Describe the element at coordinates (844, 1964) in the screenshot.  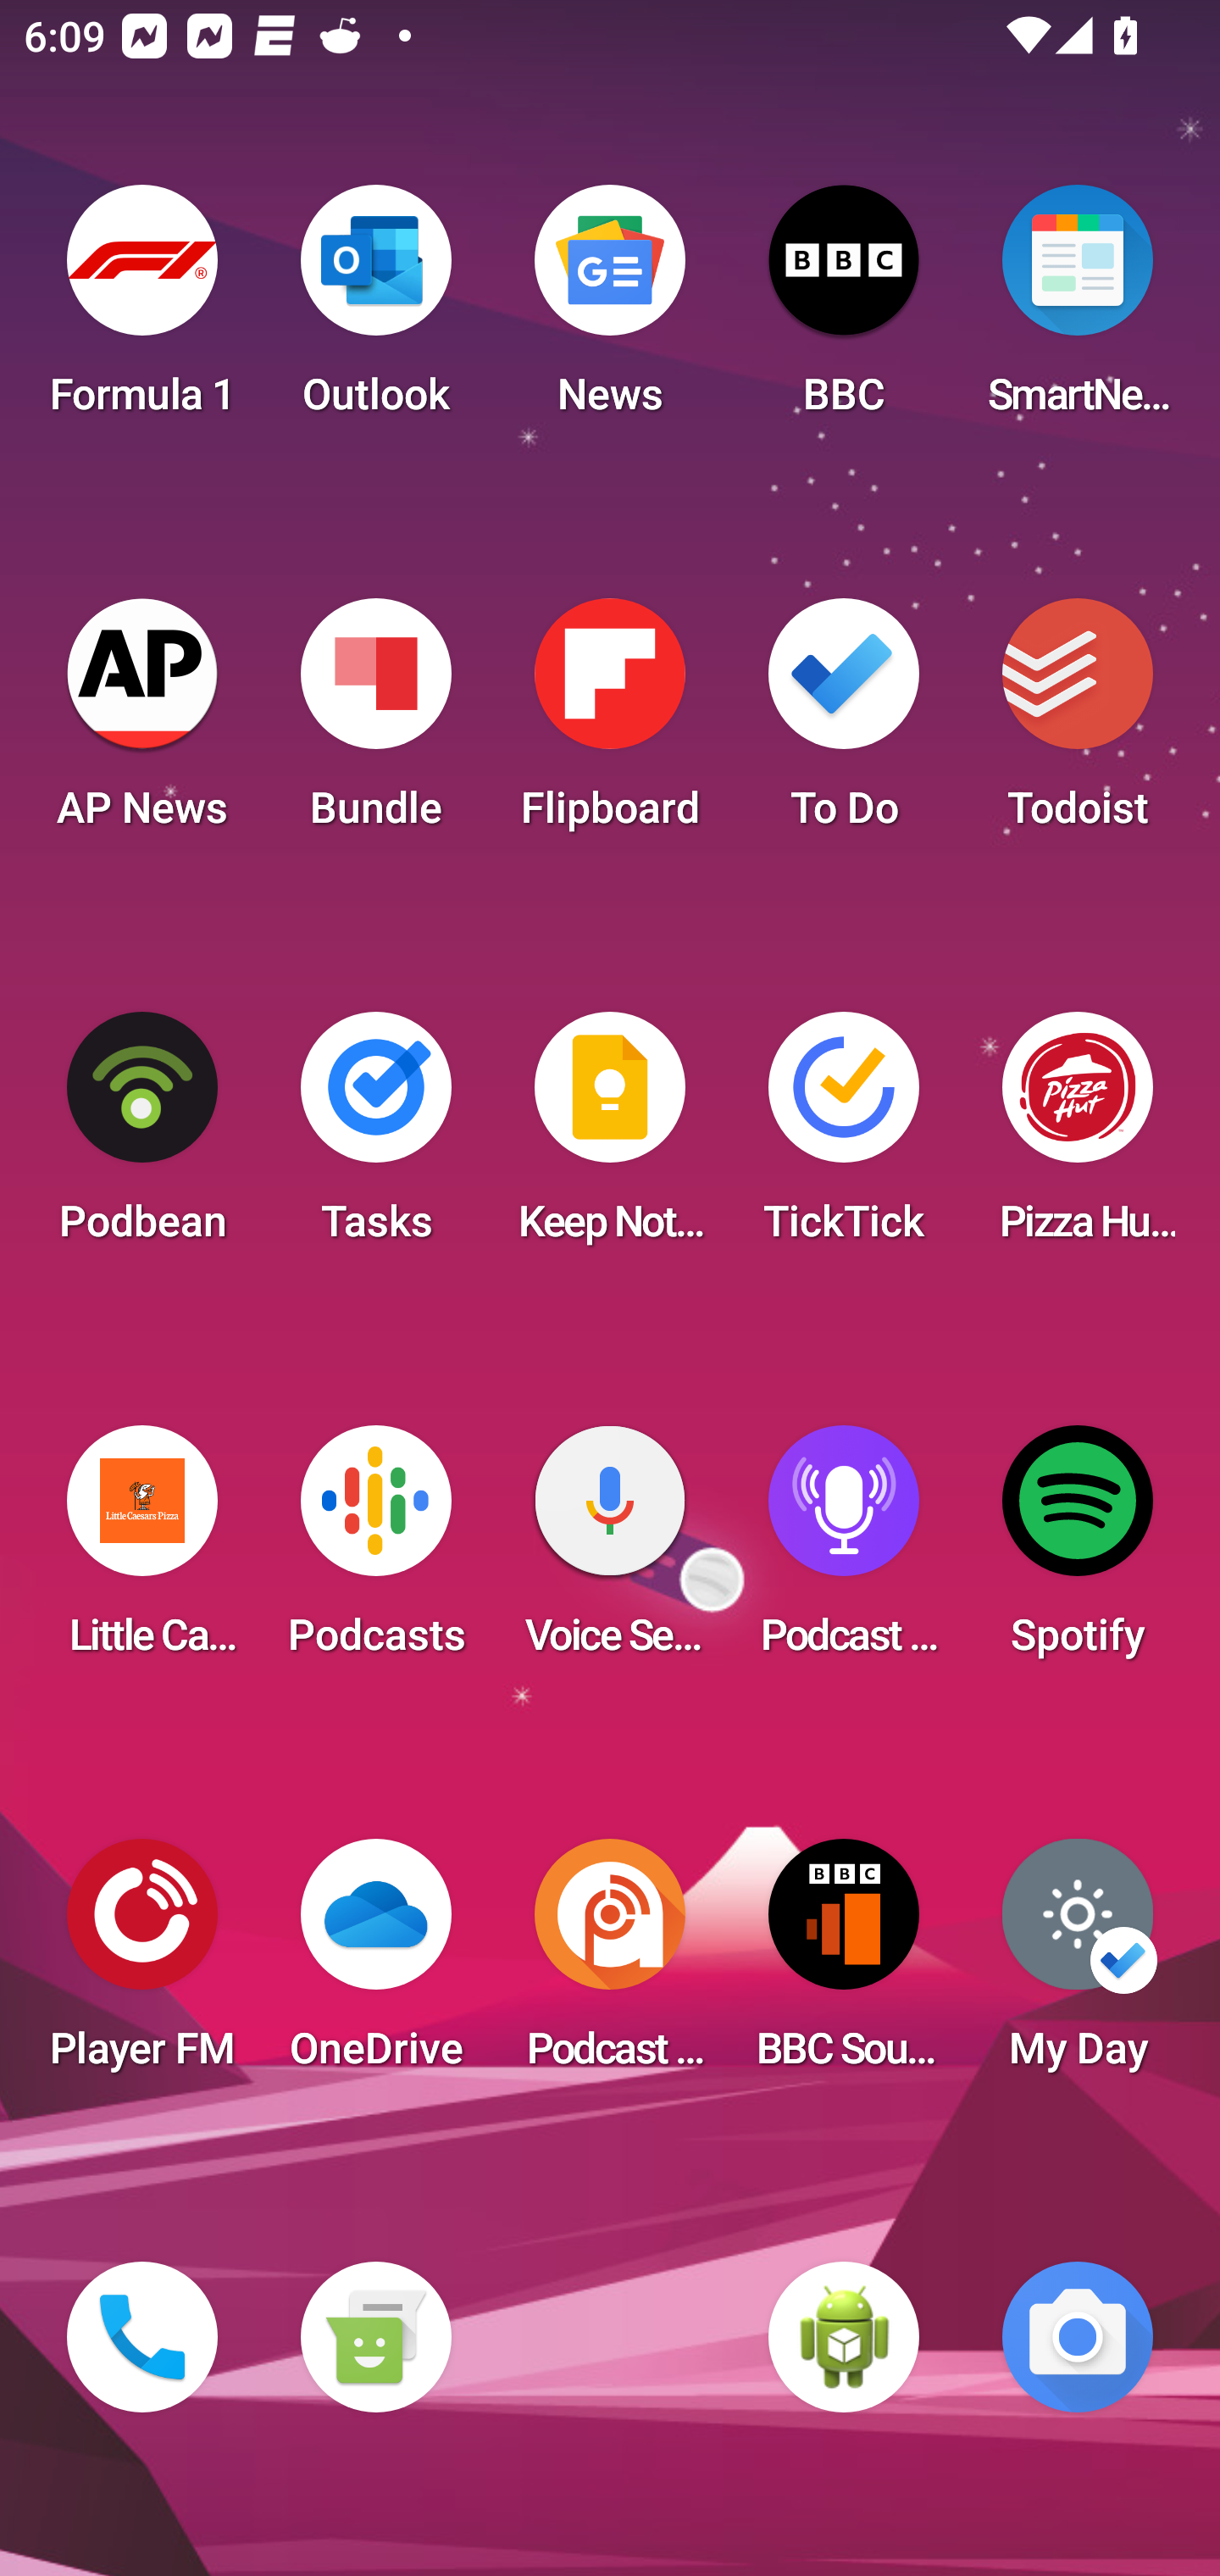
I see `BBC Sounds` at that location.